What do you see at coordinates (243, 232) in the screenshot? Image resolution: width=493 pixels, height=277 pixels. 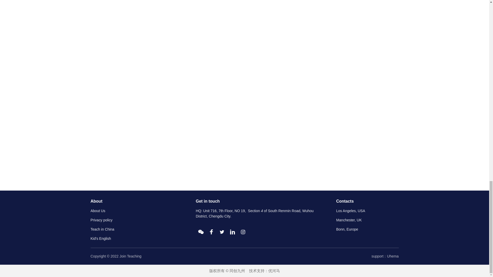 I see `Instagram` at bounding box center [243, 232].